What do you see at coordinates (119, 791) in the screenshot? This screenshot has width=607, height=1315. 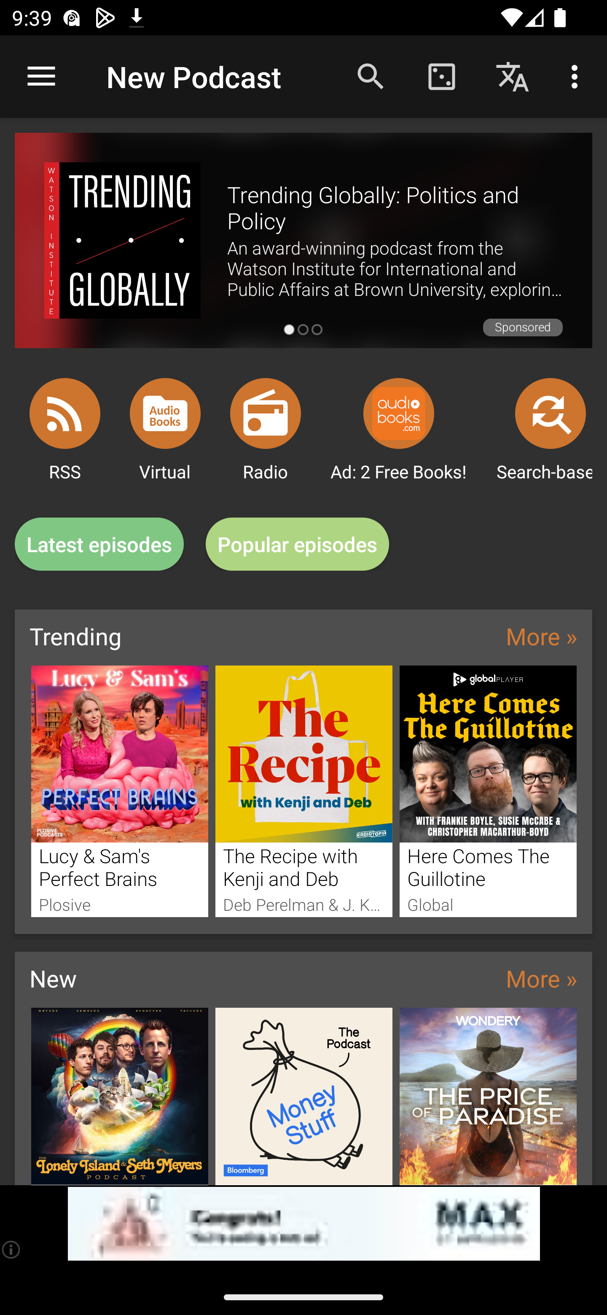 I see `Lucy & Sam's Perfect Brains Plosive` at bounding box center [119, 791].